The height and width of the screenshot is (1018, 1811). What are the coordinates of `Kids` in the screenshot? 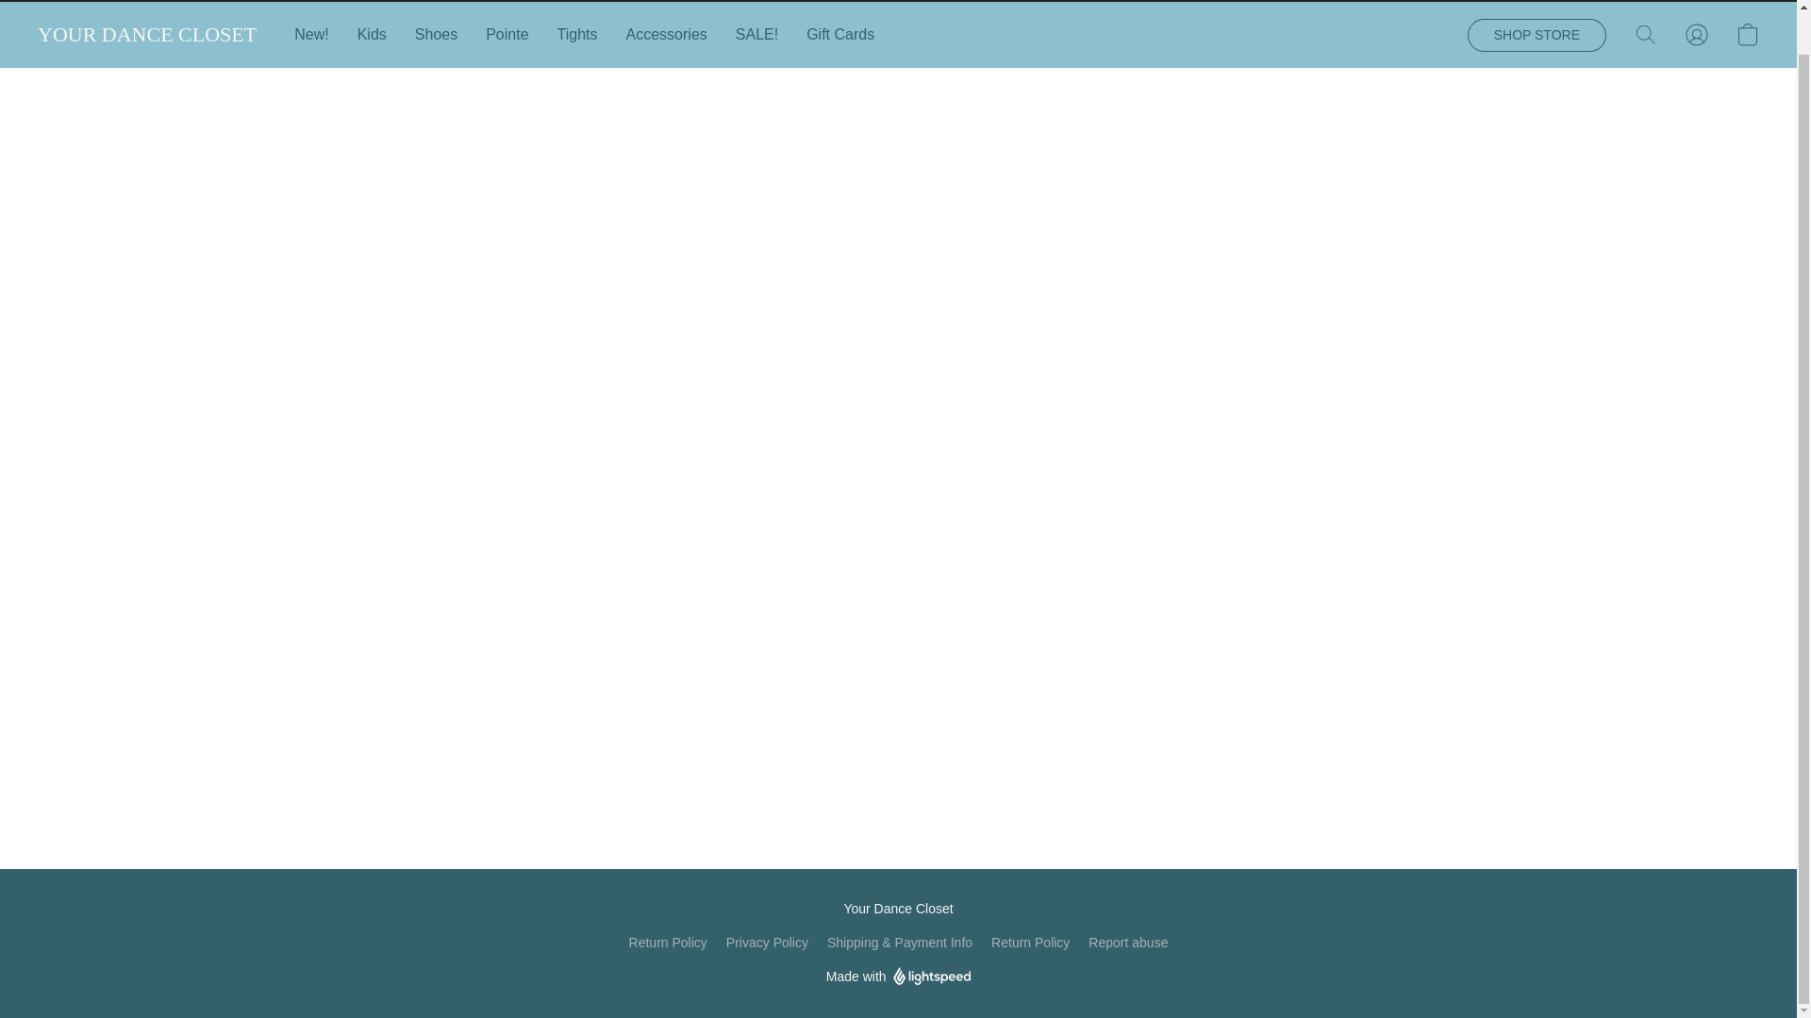 It's located at (372, 35).